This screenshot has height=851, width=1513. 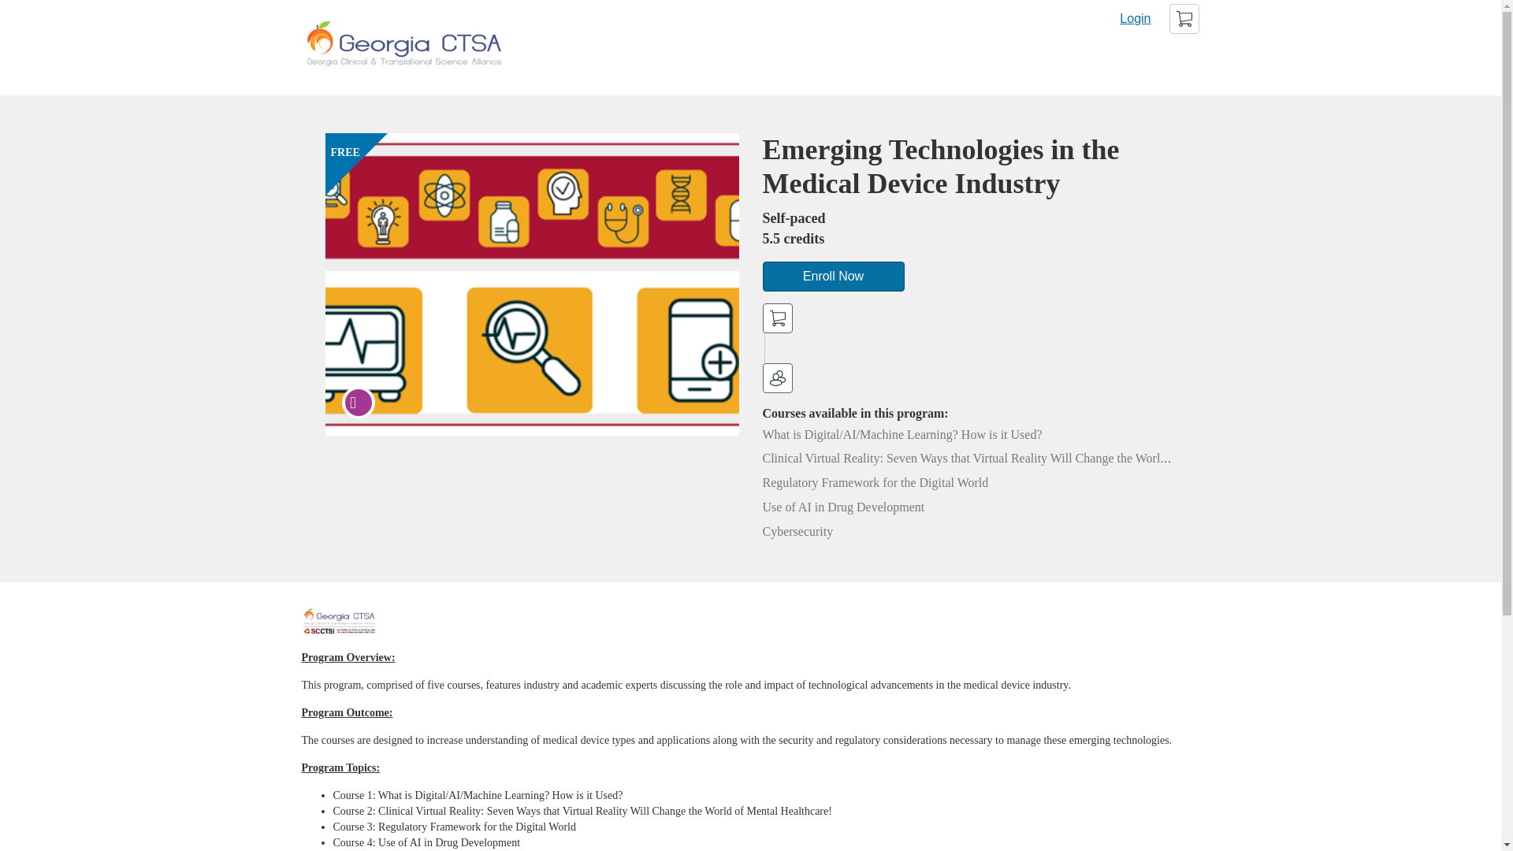 I want to click on Regulatory Framework for the Digital World, so click(x=875, y=482).